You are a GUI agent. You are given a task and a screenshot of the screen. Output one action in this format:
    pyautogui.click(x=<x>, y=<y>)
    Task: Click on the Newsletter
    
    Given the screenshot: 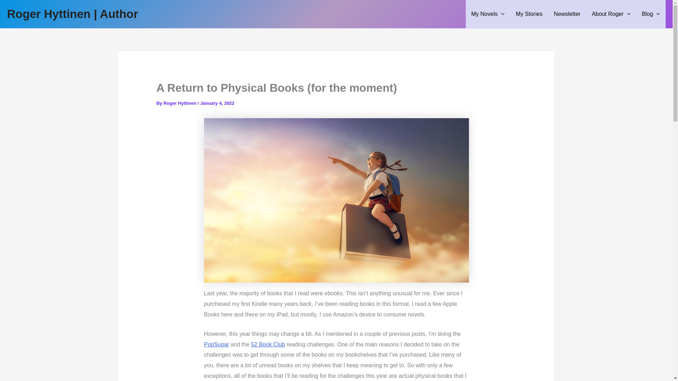 What is the action you would take?
    pyautogui.click(x=567, y=14)
    